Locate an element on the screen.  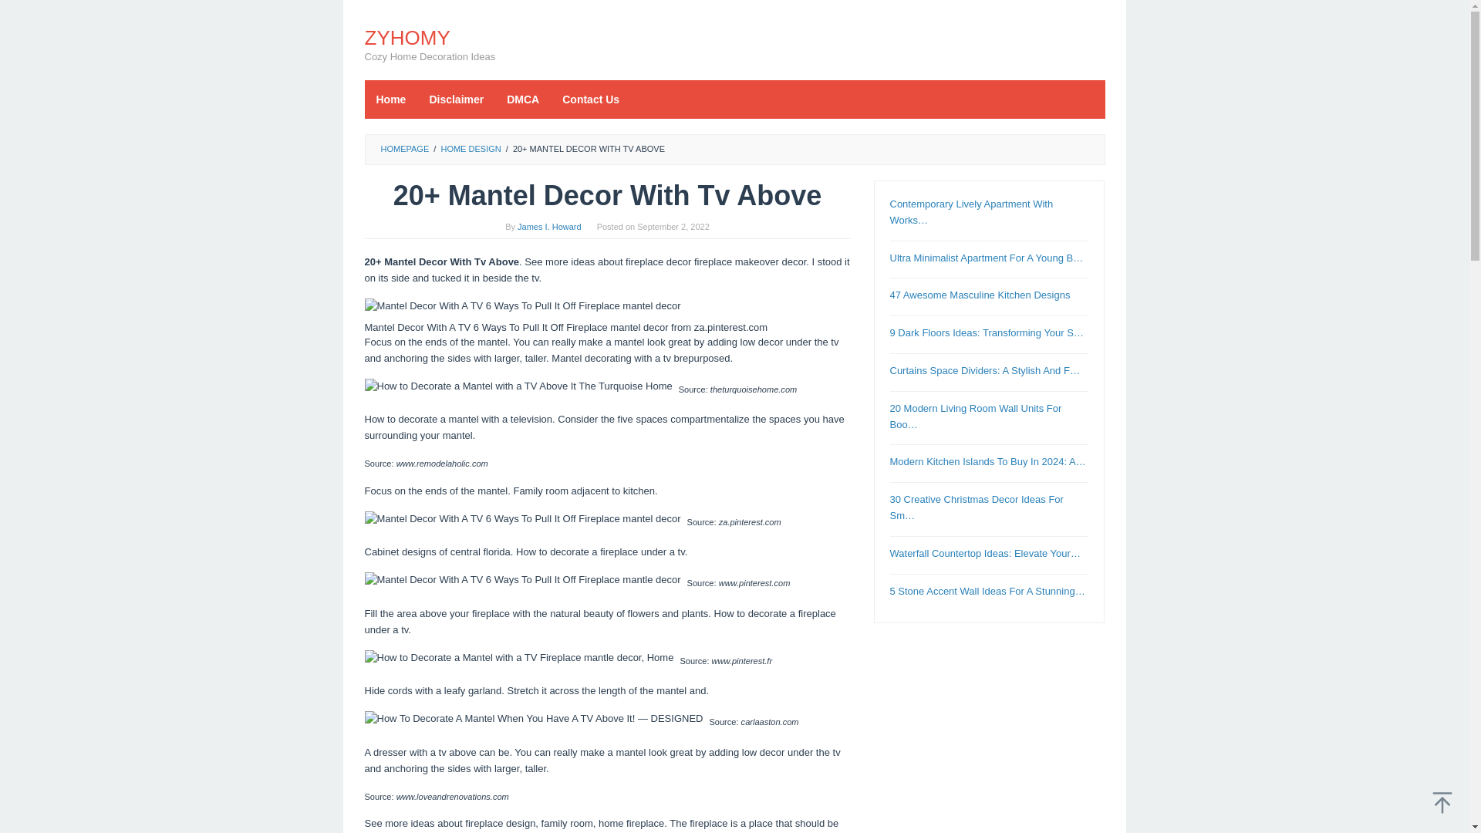
HOME DESIGN is located at coordinates (470, 148).